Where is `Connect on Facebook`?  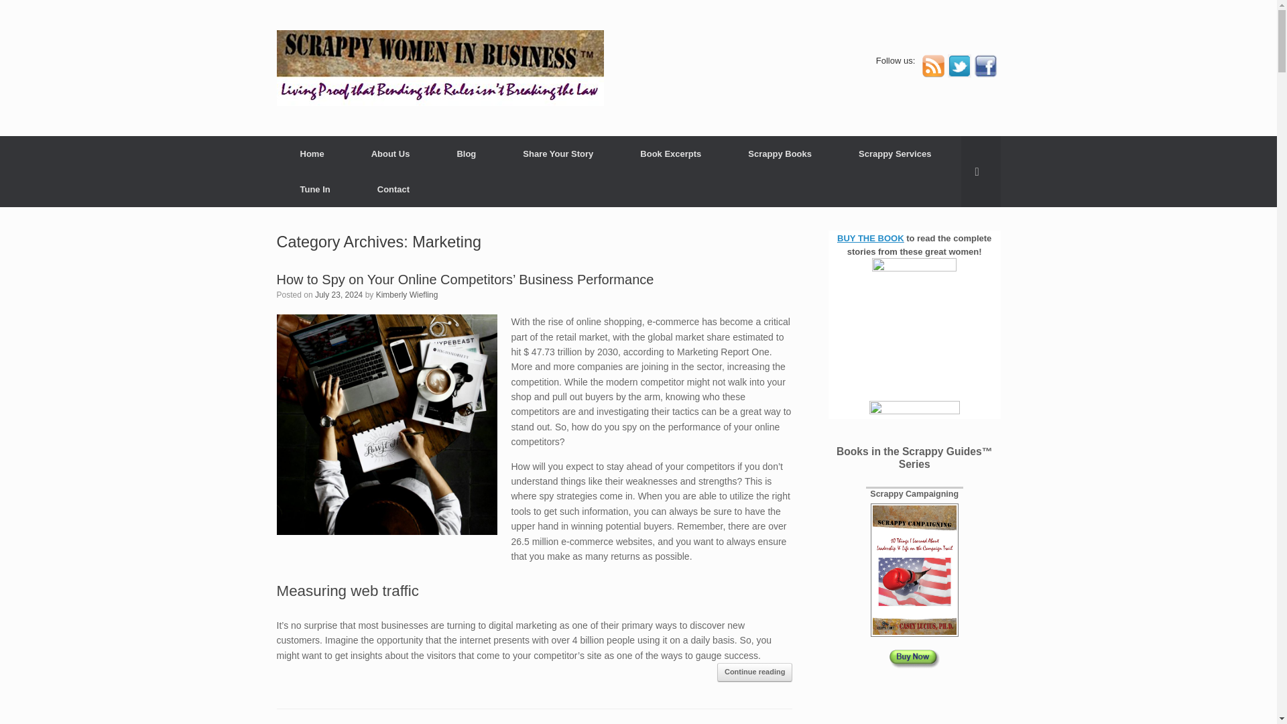 Connect on Facebook is located at coordinates (984, 74).